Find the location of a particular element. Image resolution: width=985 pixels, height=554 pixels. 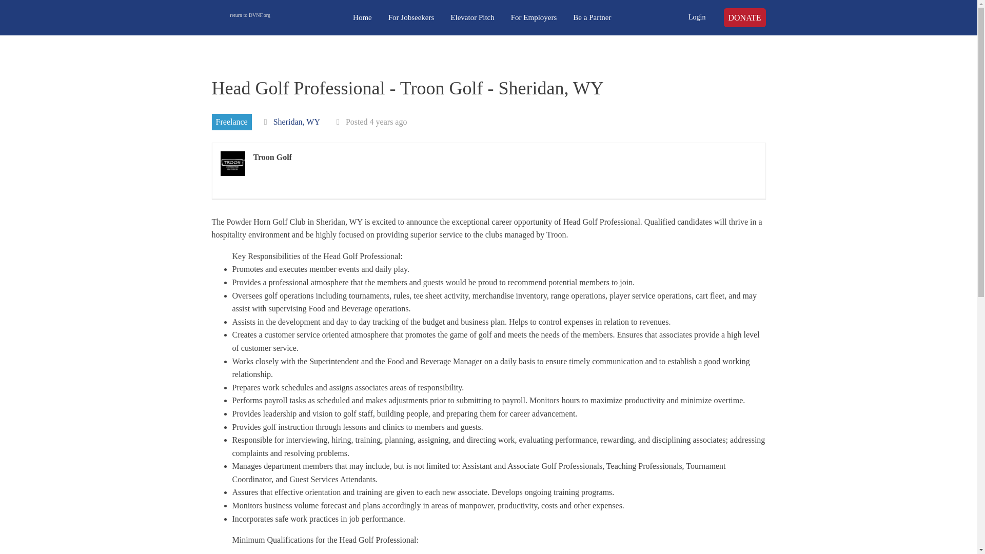

For Jobseekers is located at coordinates (411, 17).